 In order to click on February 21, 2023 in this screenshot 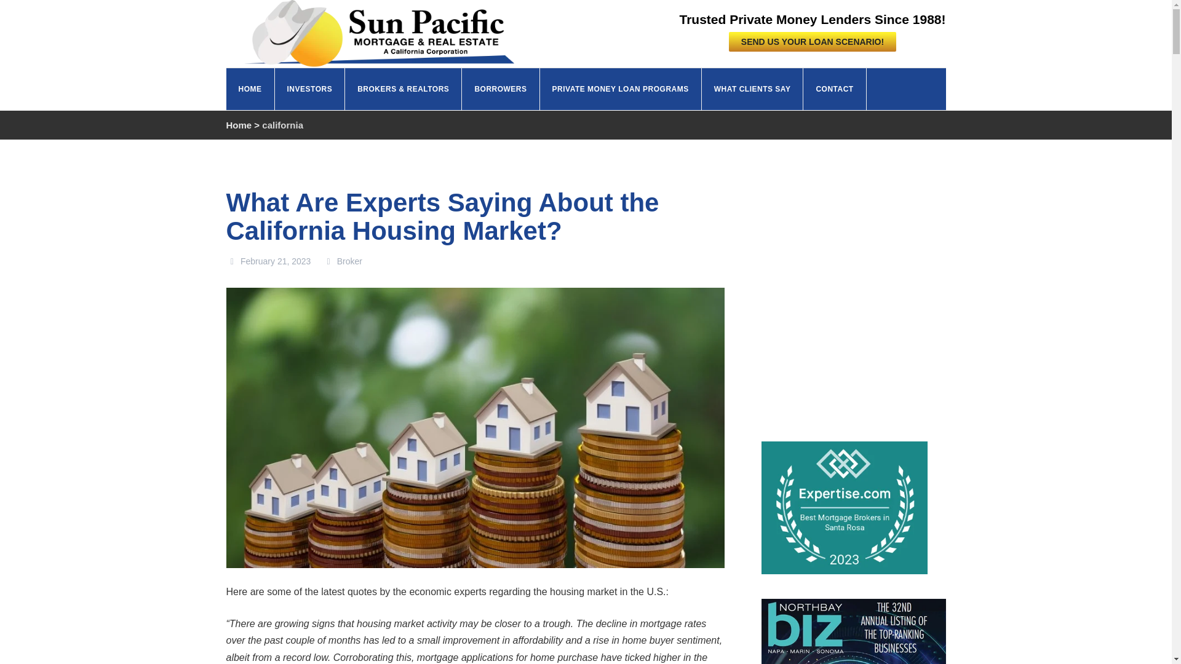, I will do `click(269, 261)`.